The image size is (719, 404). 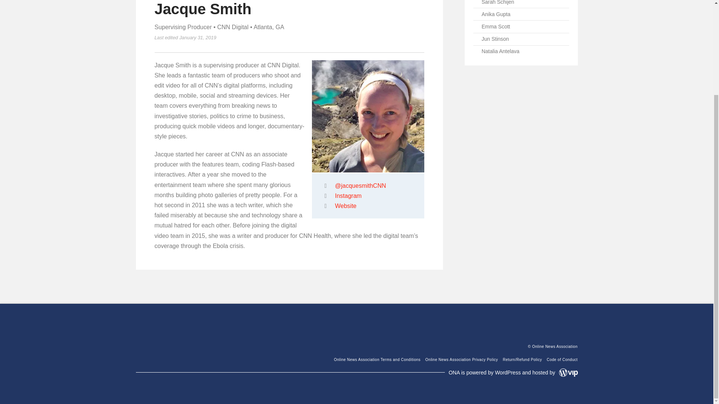 What do you see at coordinates (521, 39) in the screenshot?
I see `Jun Stinson` at bounding box center [521, 39].